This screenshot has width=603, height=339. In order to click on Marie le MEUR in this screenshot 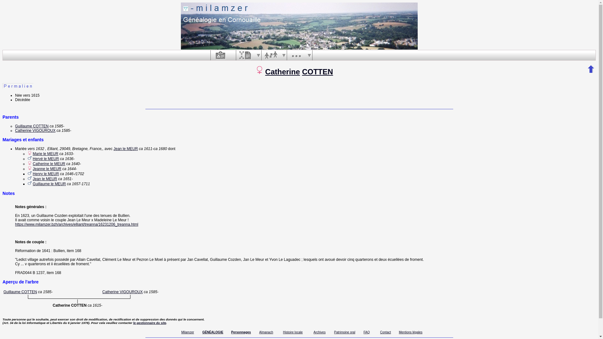, I will do `click(45, 154)`.